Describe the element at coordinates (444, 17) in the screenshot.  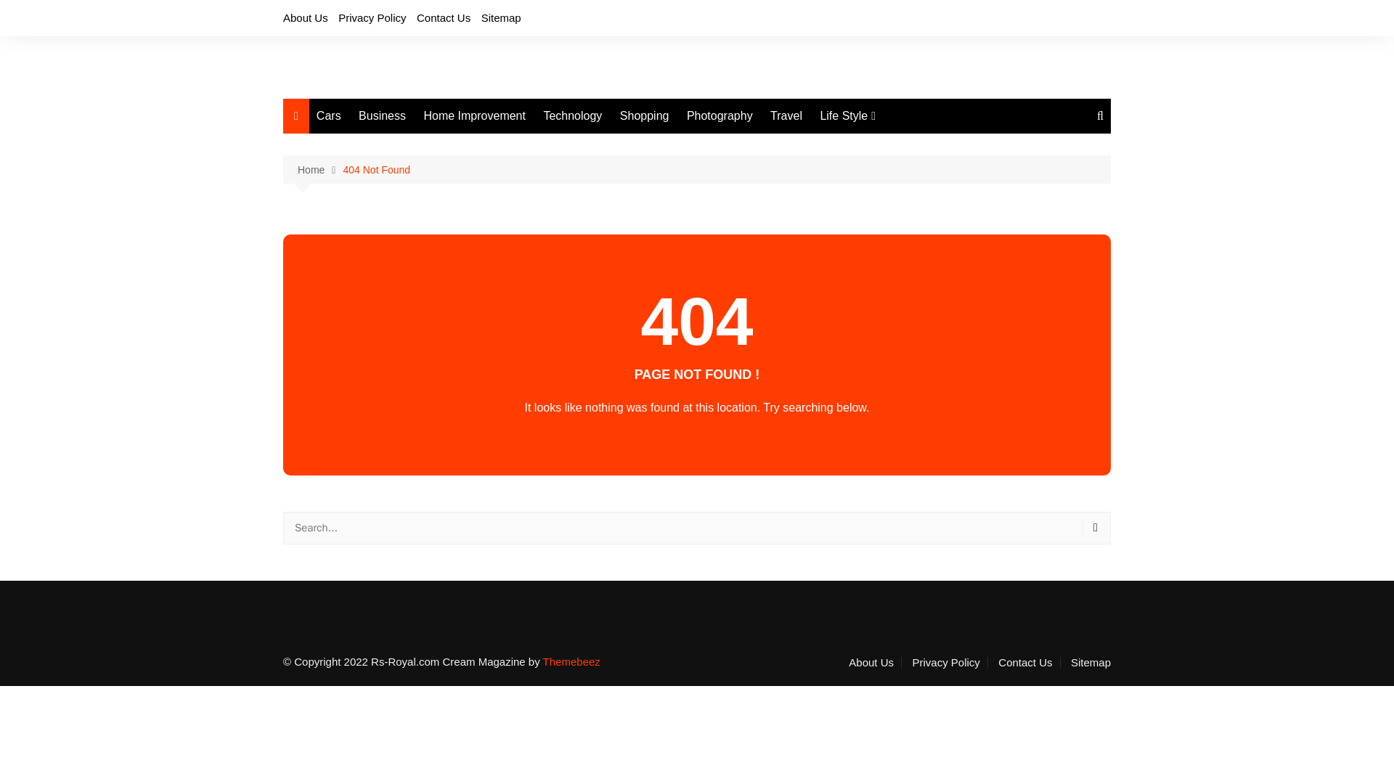
I see `Contact Us` at that location.